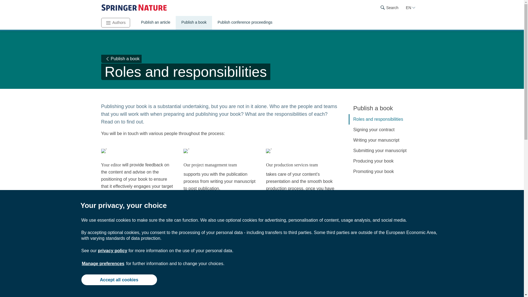  I want to click on Publish an article, so click(156, 23).